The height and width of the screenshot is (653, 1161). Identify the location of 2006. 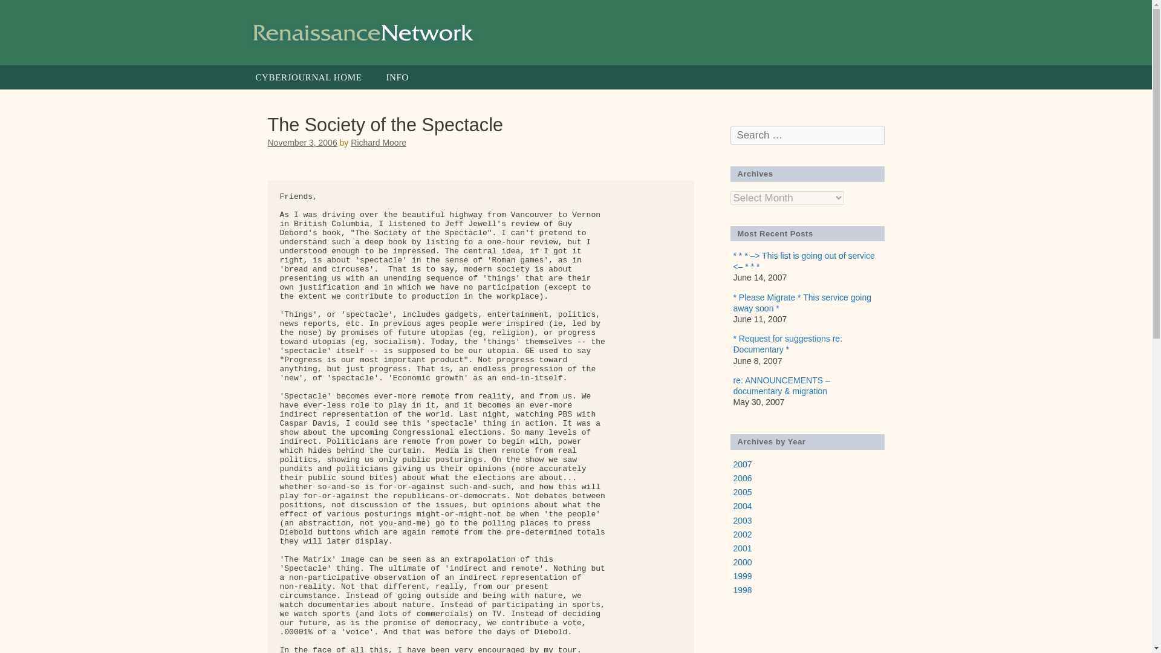
(741, 478).